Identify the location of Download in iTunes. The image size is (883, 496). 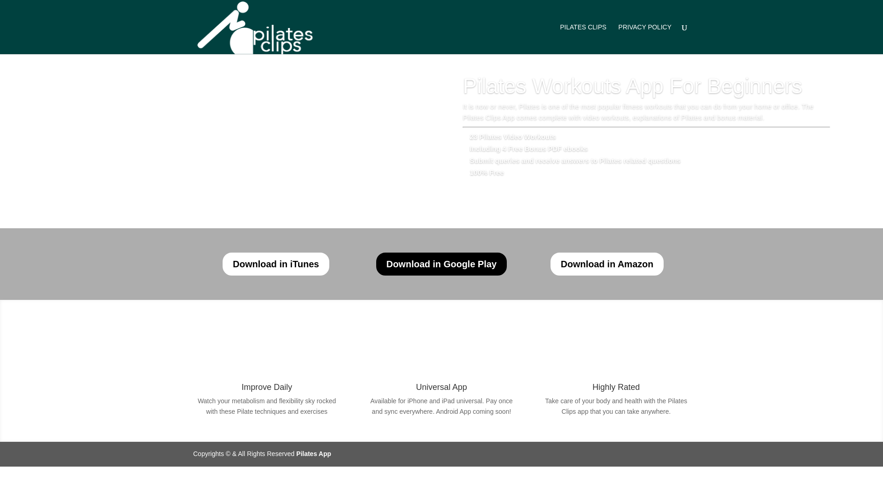
(275, 264).